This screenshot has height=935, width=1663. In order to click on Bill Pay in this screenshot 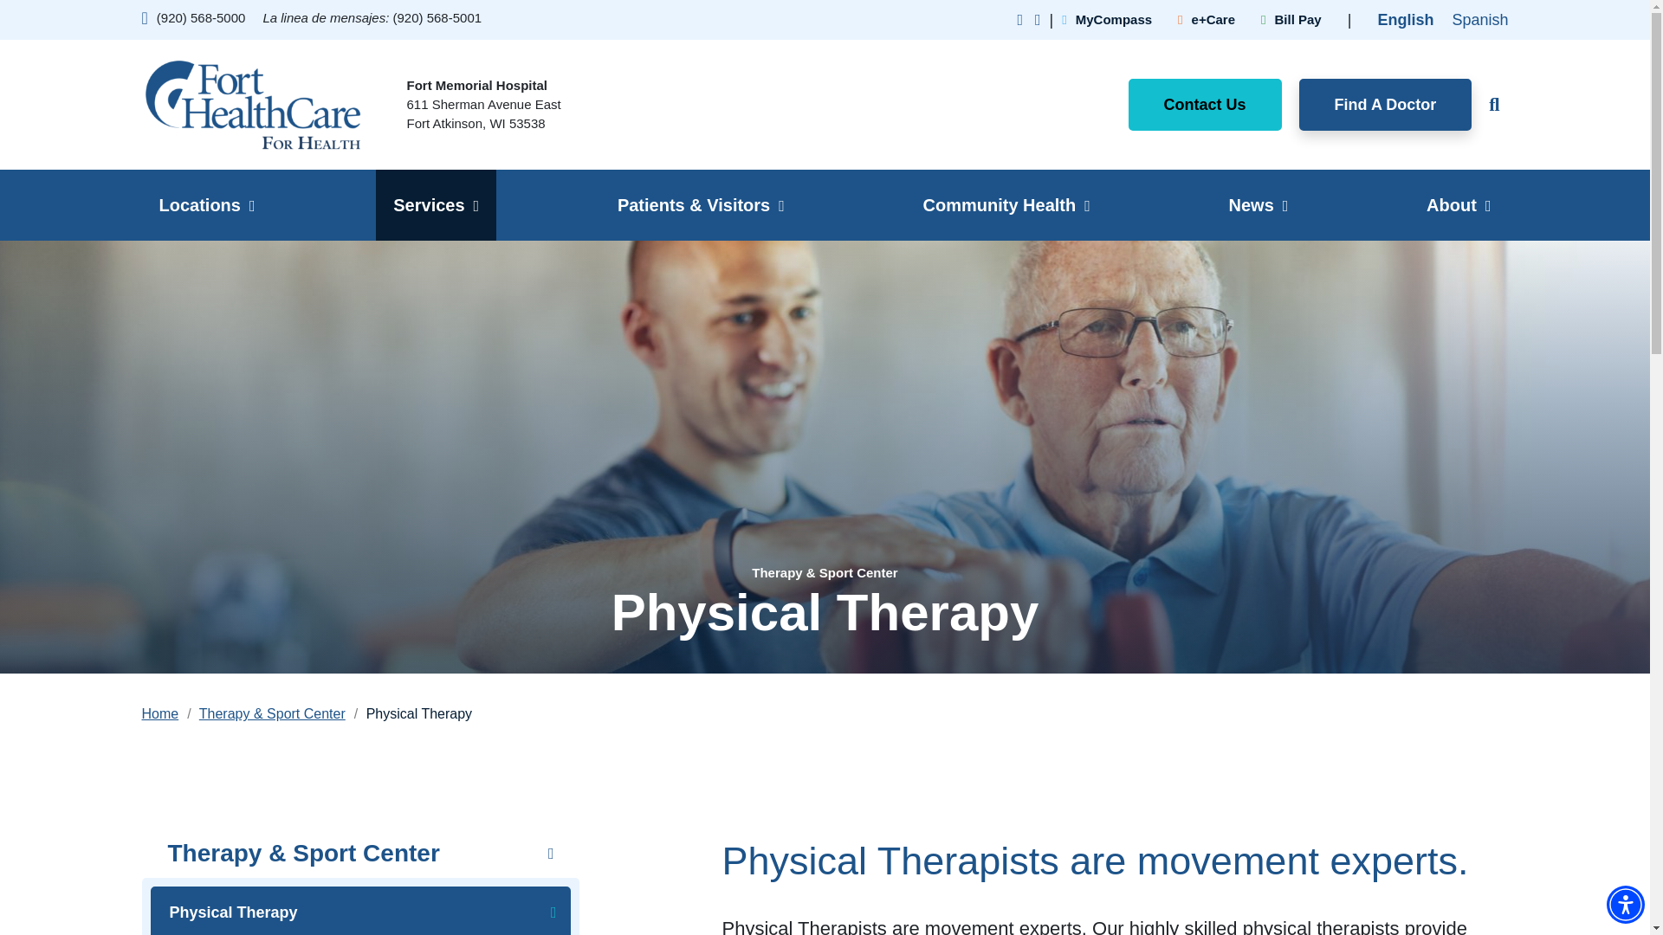, I will do `click(1291, 19)`.